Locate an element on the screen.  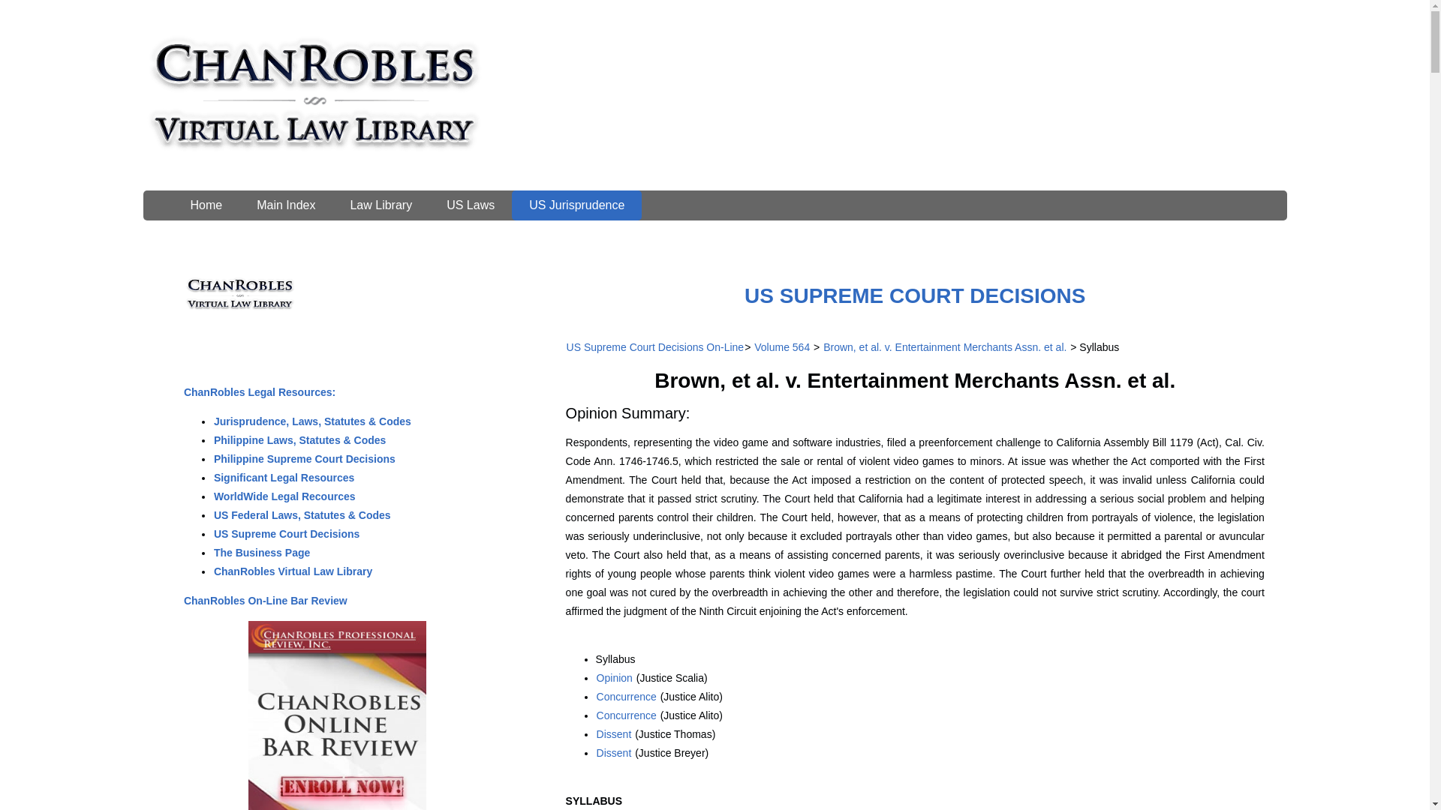
Law Library is located at coordinates (381, 205).